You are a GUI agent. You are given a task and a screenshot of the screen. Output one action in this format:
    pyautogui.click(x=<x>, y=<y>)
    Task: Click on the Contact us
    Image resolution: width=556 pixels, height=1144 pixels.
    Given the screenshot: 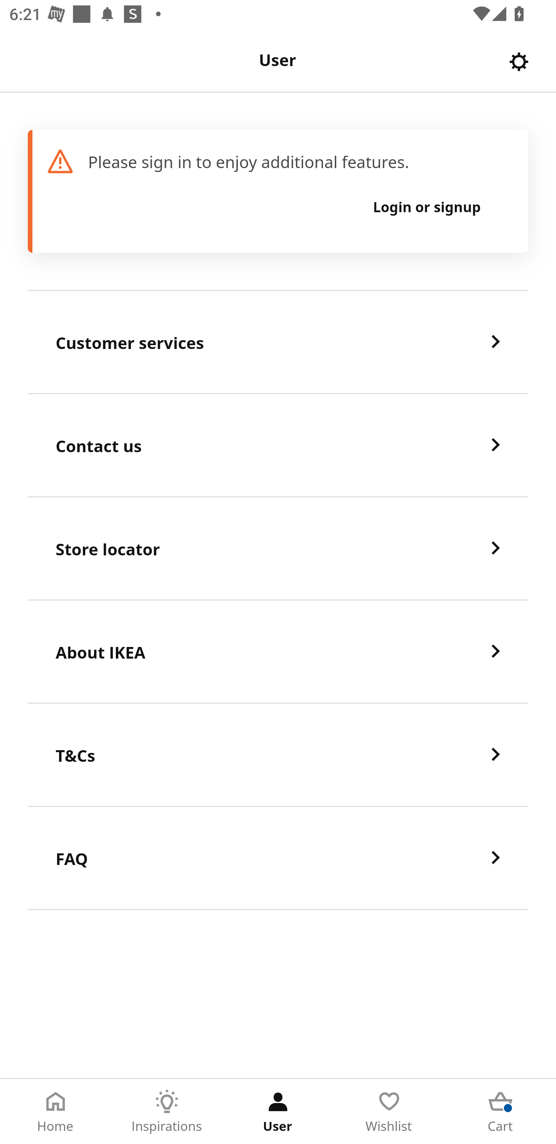 What is the action you would take?
    pyautogui.click(x=278, y=446)
    